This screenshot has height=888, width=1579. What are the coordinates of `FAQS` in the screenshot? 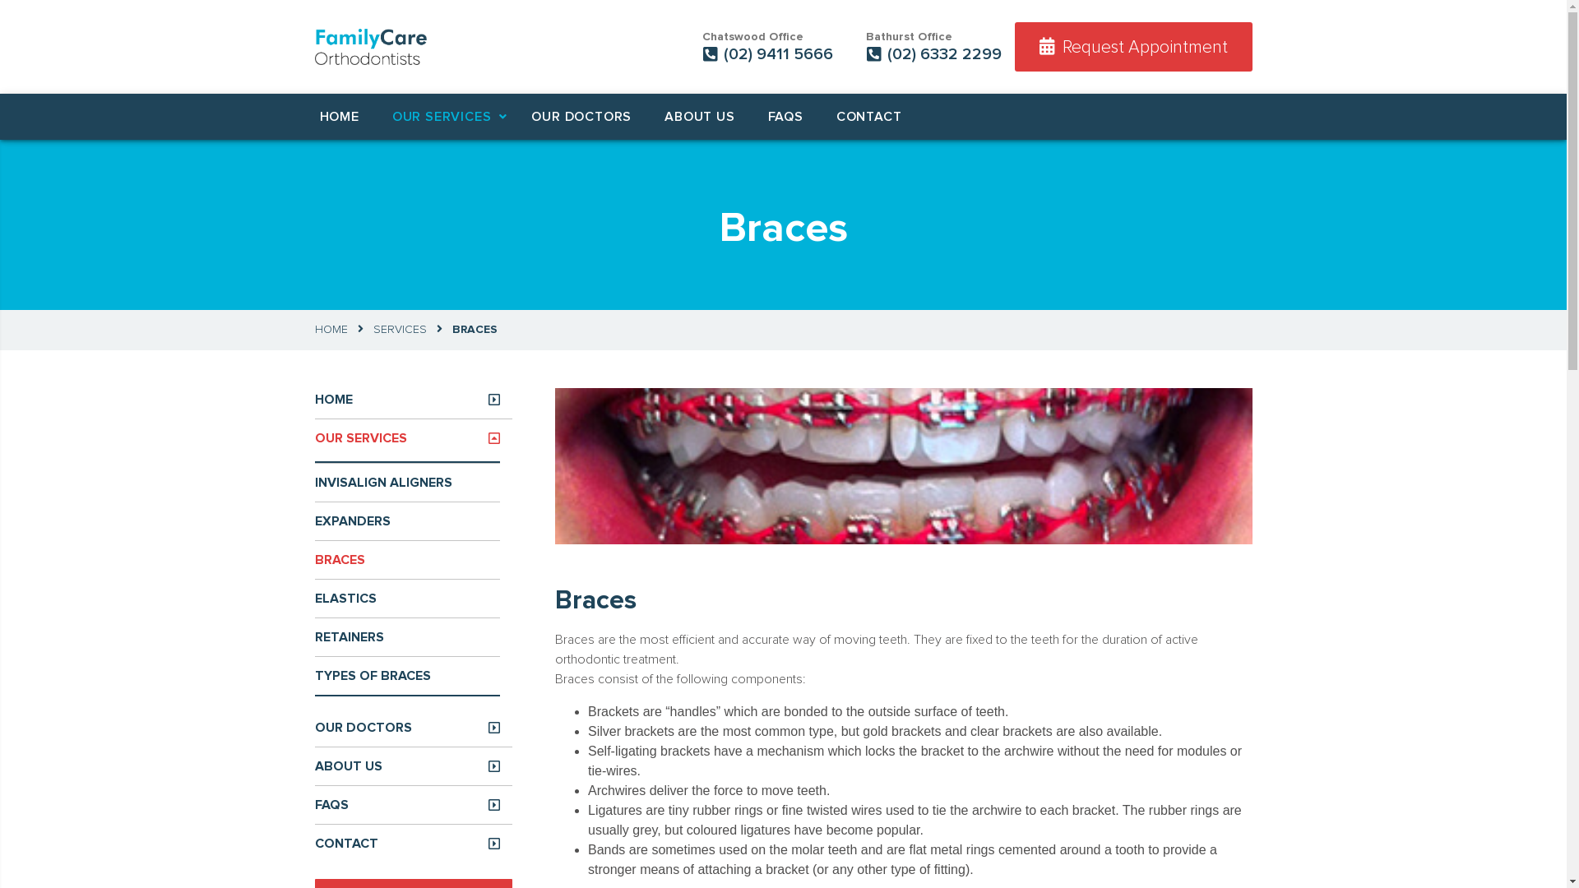 It's located at (406, 805).